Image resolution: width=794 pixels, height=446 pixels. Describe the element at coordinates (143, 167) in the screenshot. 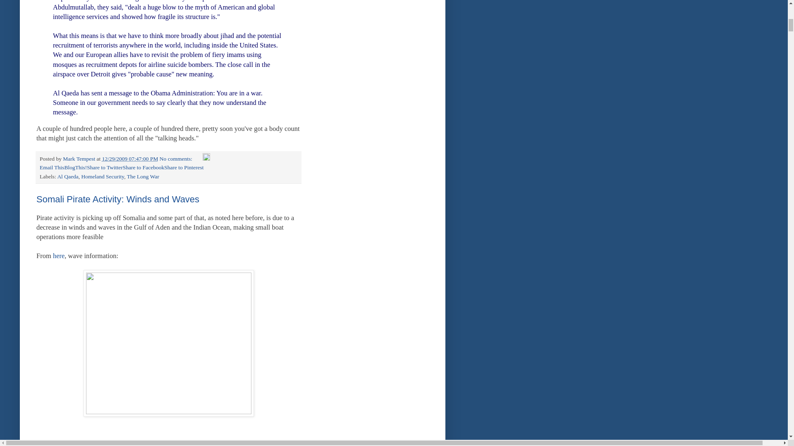

I see `Share to Facebook` at that location.